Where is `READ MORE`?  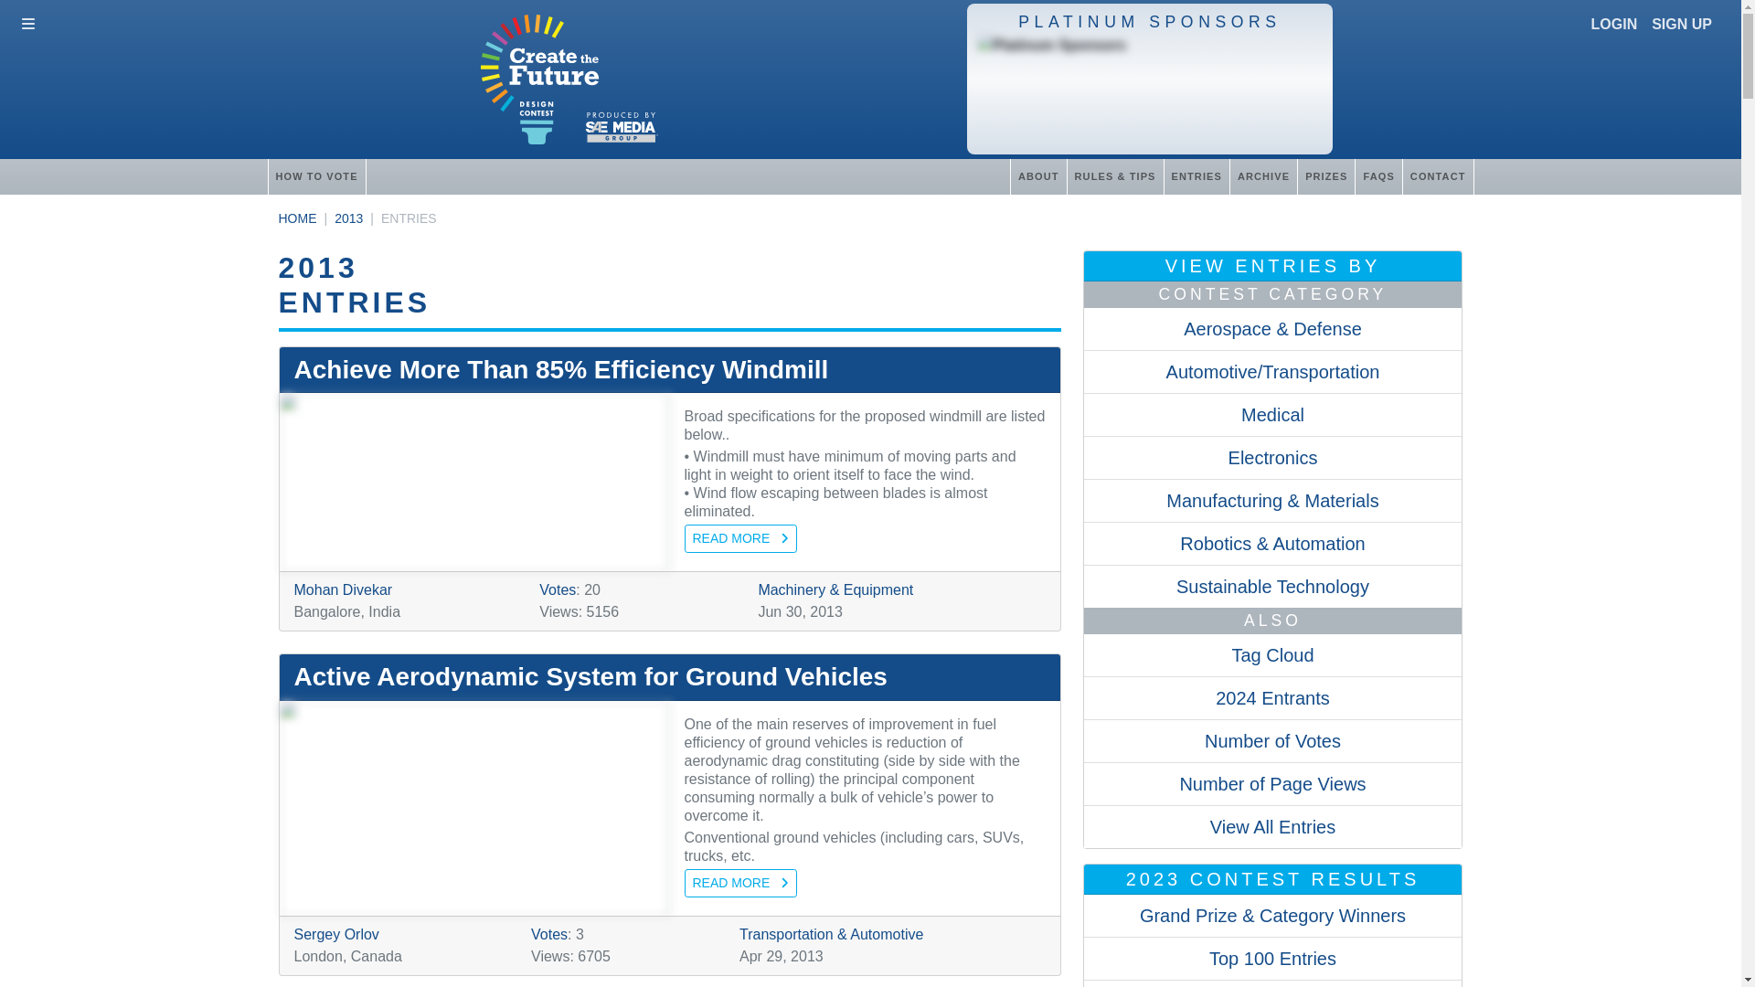 READ MORE is located at coordinates (740, 883).